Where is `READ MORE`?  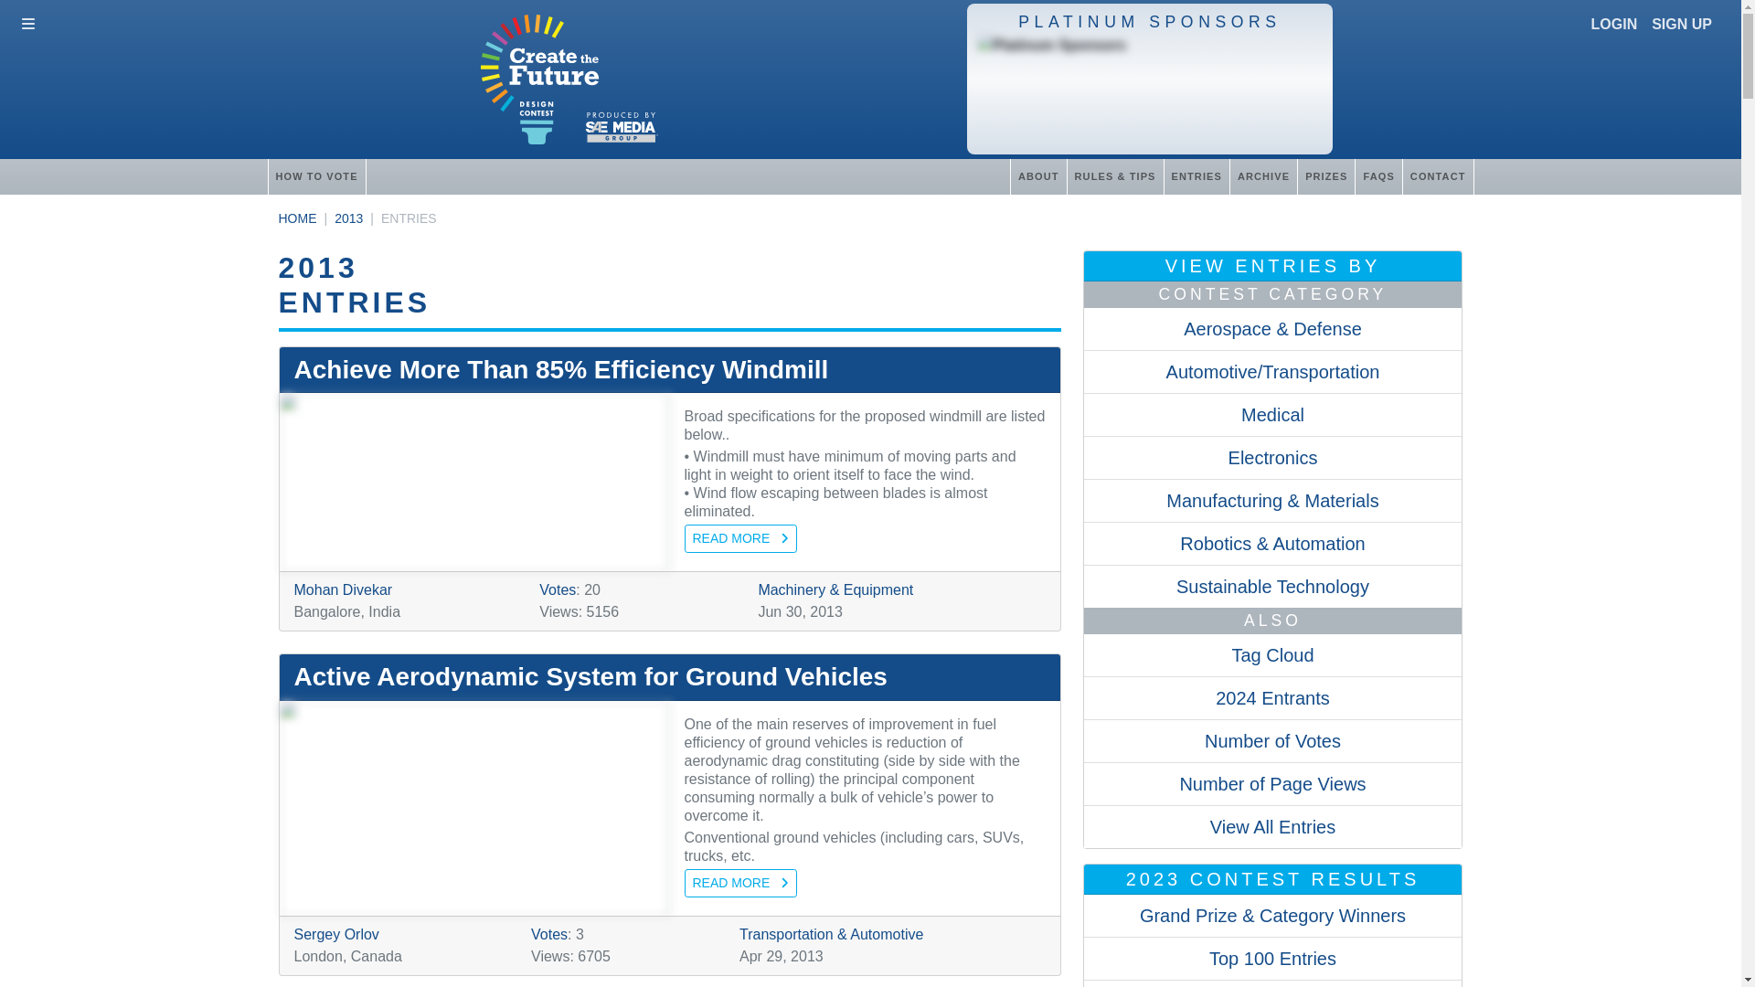 READ MORE is located at coordinates (740, 883).